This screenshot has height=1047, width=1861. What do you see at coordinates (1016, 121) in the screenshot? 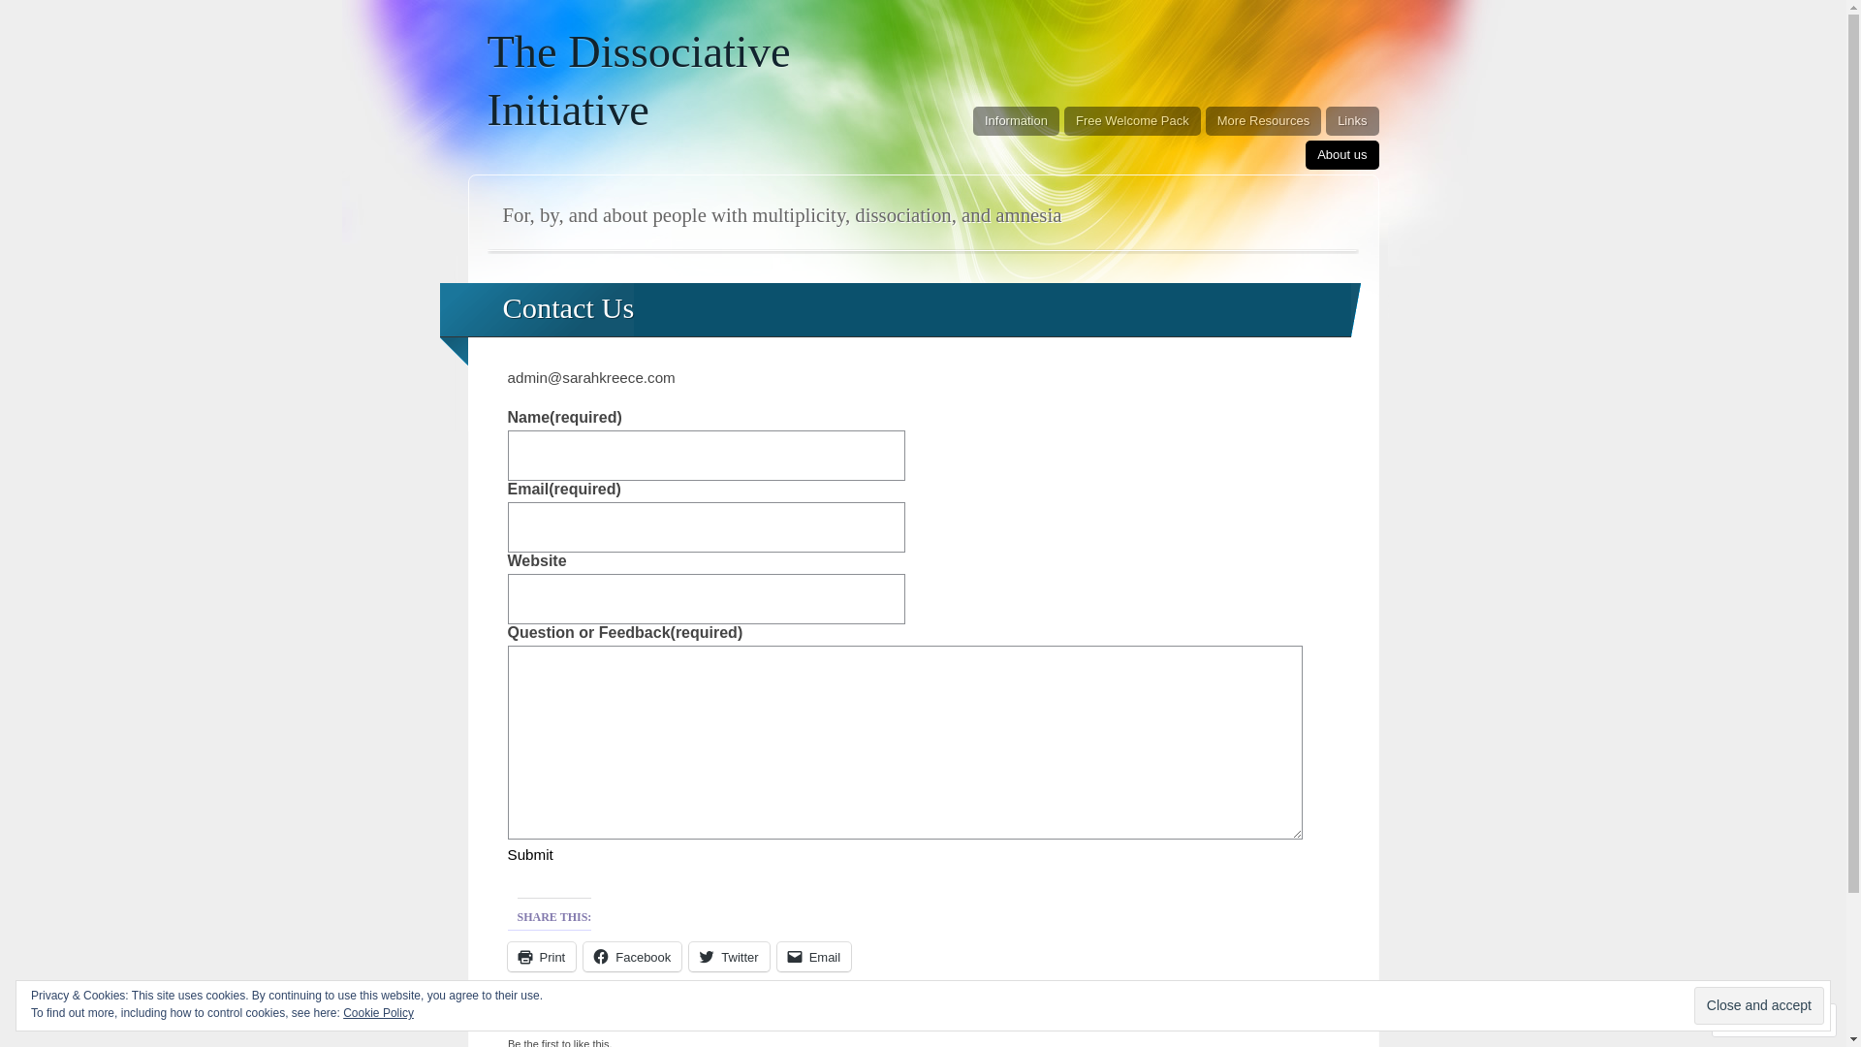
I see `Information` at bounding box center [1016, 121].